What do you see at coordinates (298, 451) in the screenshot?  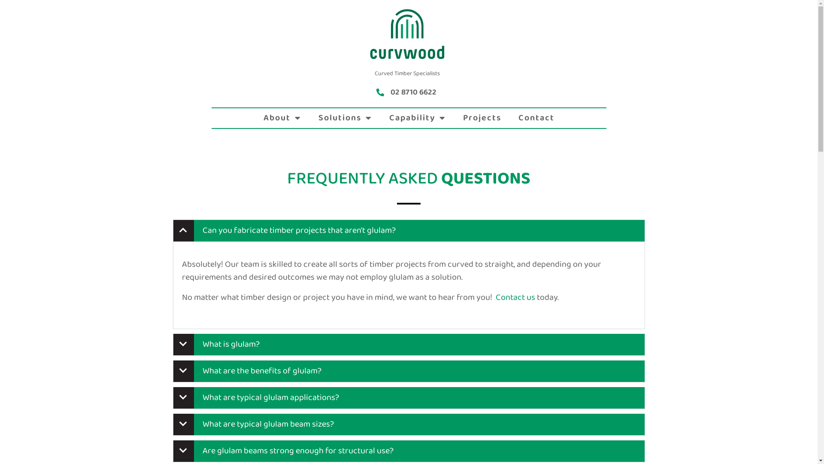 I see `Are glulam beams strong enough for structural use?` at bounding box center [298, 451].